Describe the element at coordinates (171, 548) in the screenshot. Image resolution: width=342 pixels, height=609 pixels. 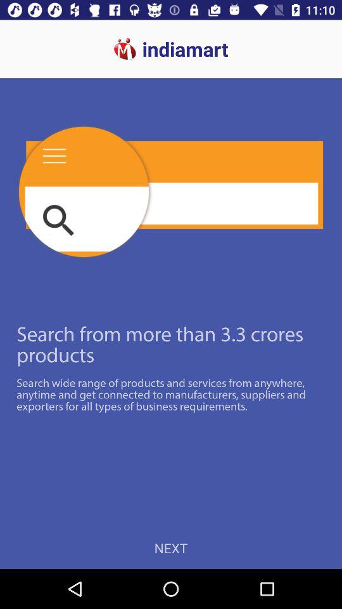
I see `turn on next icon` at that location.